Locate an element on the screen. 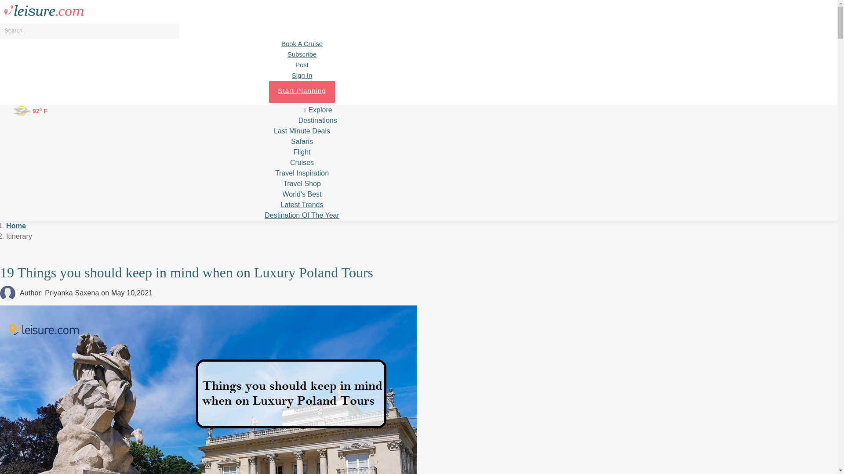  Start Planning is located at coordinates (302, 91).